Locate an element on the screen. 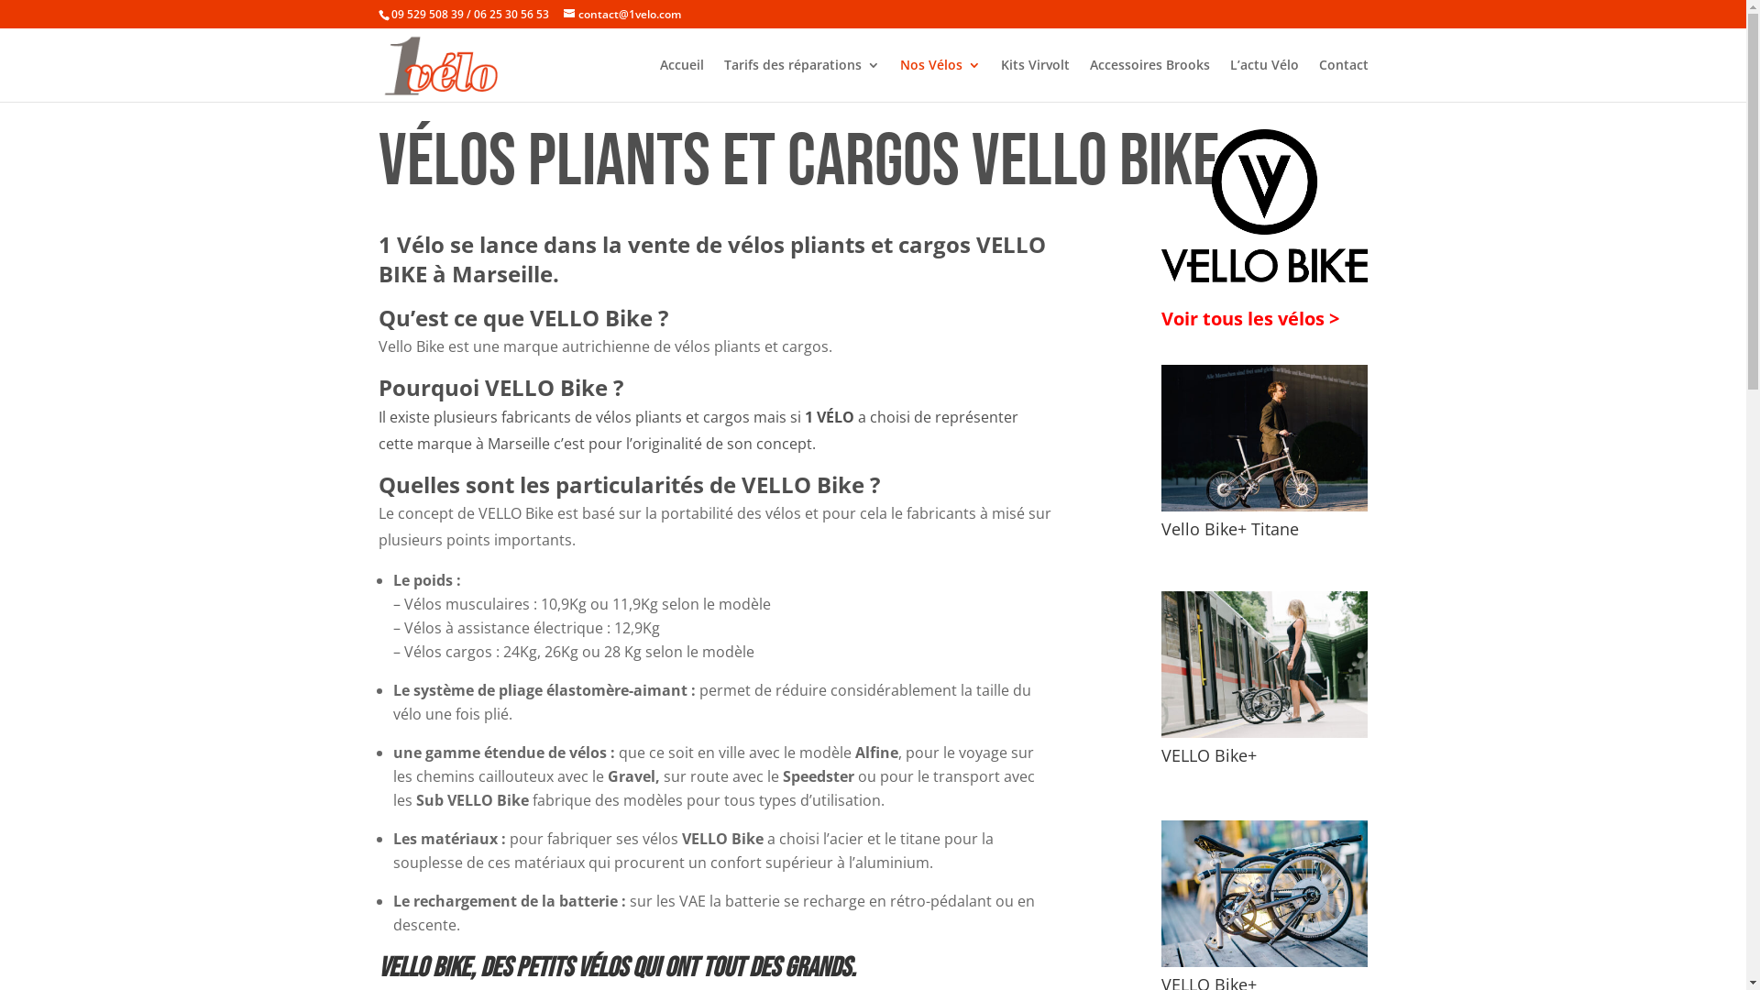 The image size is (1760, 990). contact@1velo.com is located at coordinates (621, 15).